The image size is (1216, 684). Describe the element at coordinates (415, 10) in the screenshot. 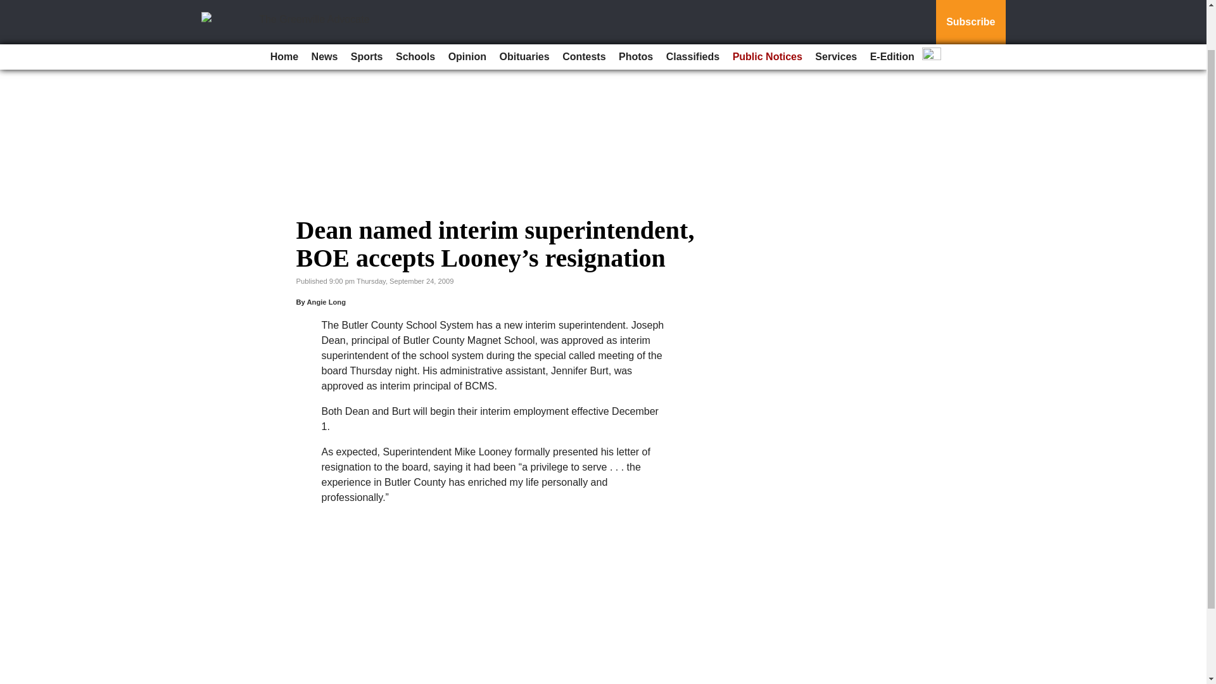

I see `Schools` at that location.